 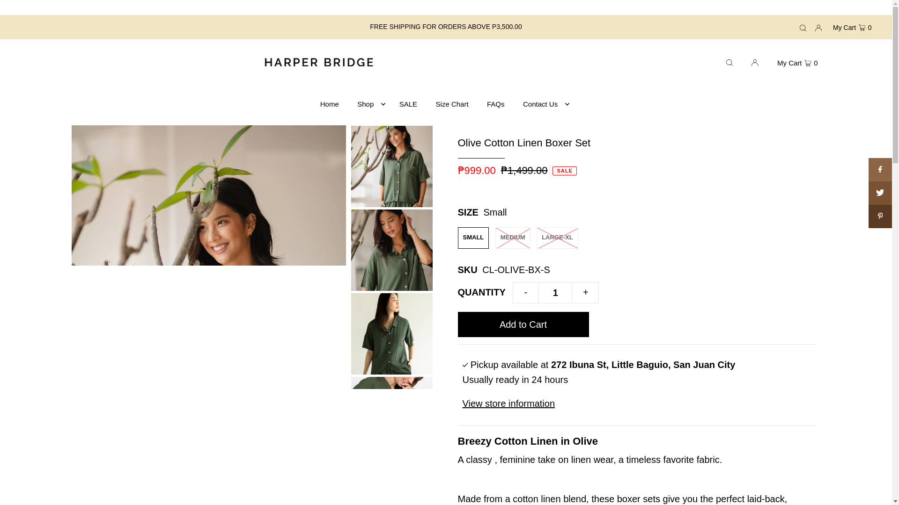 What do you see at coordinates (555, 293) in the screenshot?
I see `1` at bounding box center [555, 293].